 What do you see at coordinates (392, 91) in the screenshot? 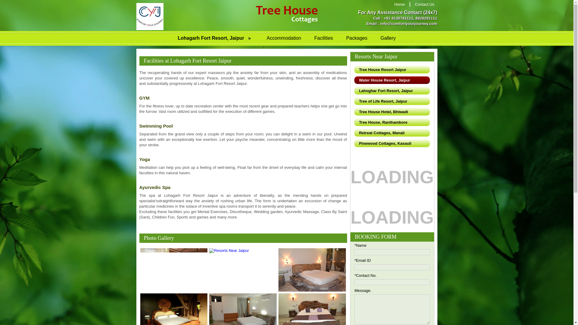
I see `Lahoghar Fort Resort, Jaipur` at bounding box center [392, 91].